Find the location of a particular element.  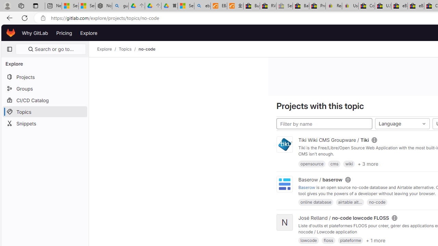

Homepage is located at coordinates (11, 33).